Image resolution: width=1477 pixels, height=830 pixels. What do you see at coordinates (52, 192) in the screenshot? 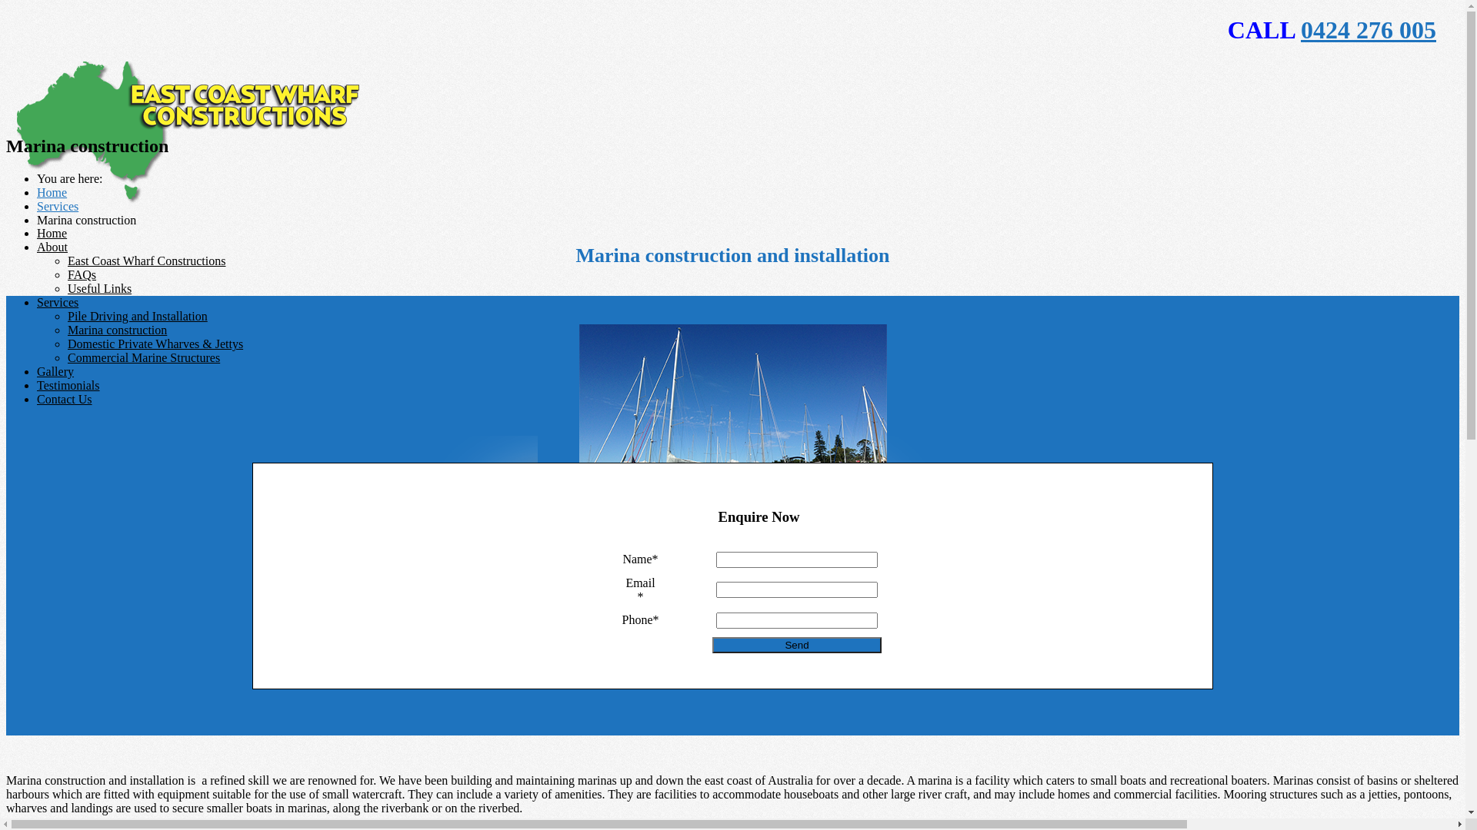
I see `Home` at bounding box center [52, 192].